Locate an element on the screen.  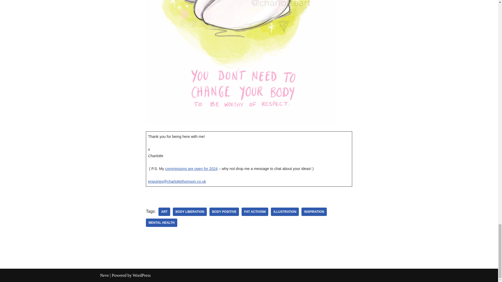
Body liberation is located at coordinates (190, 211).